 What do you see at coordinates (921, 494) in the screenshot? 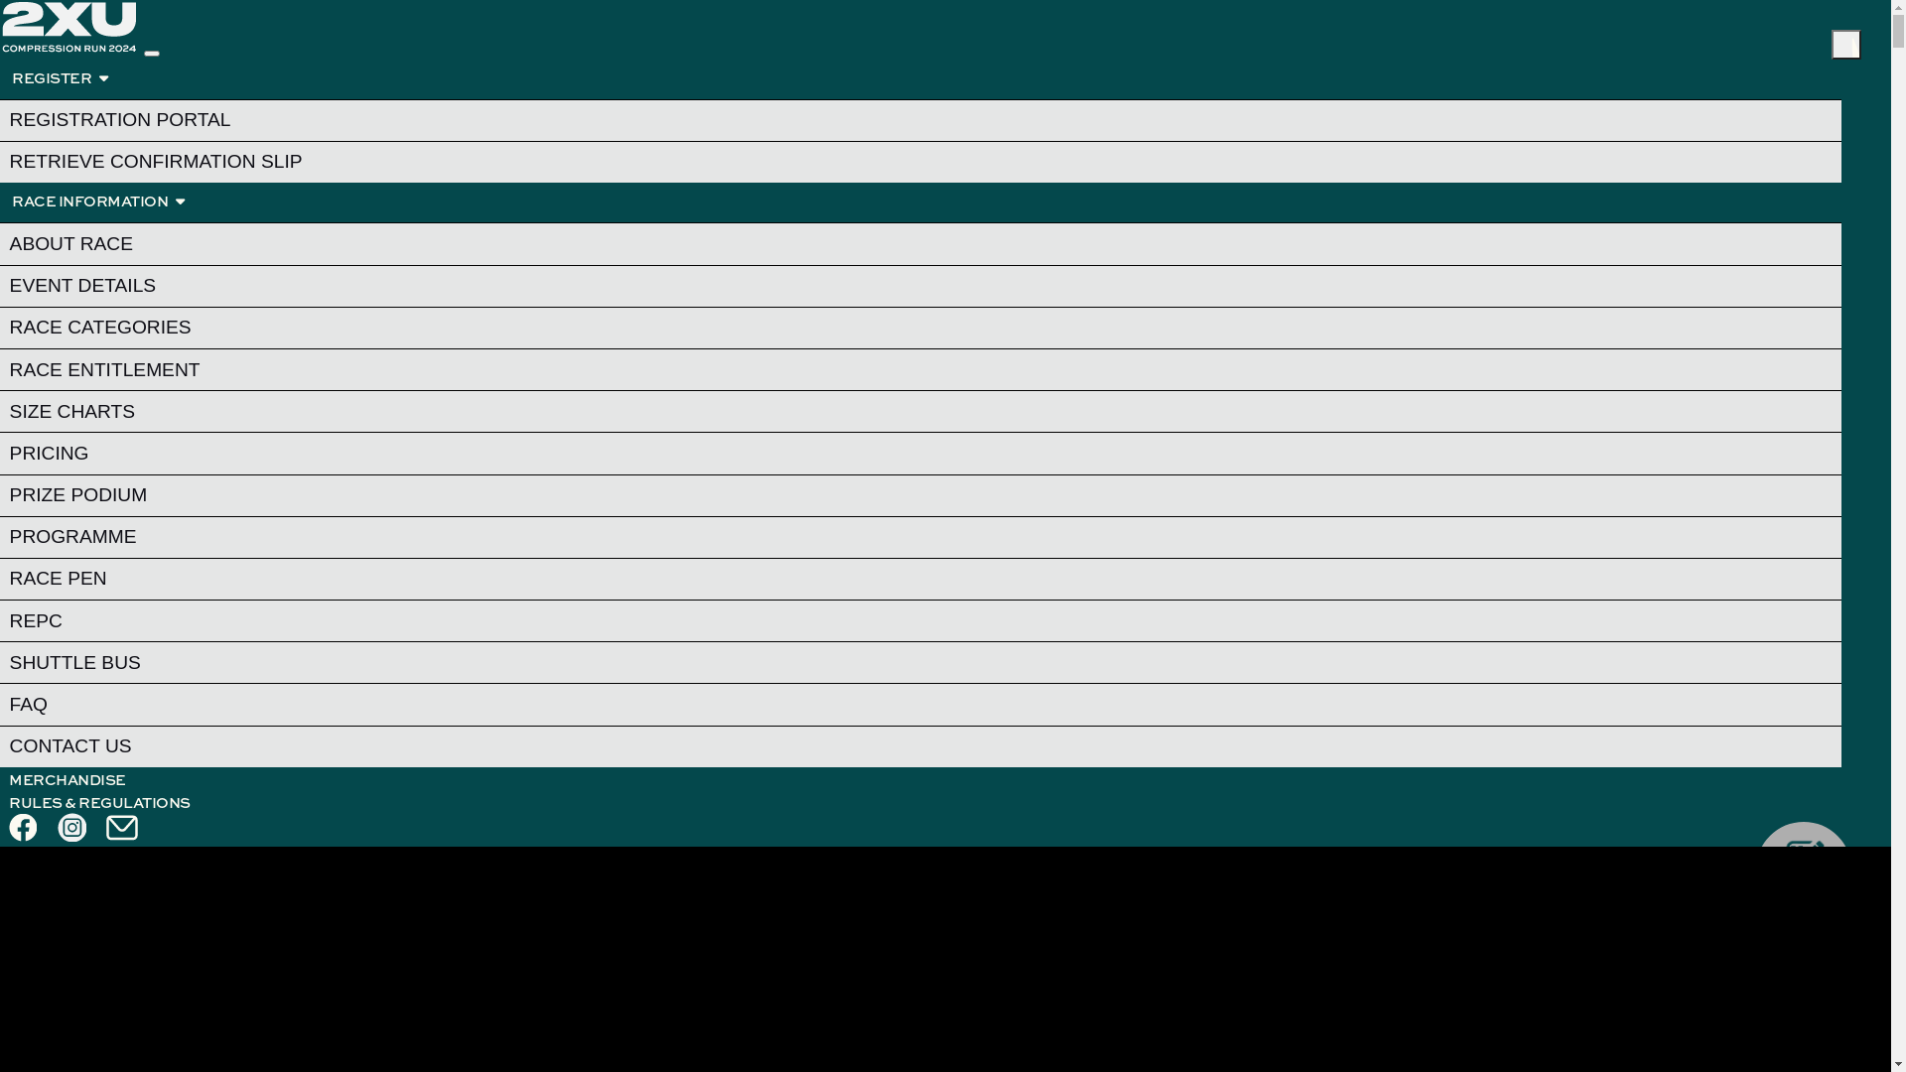
I see `PRIZE PODIUM` at bounding box center [921, 494].